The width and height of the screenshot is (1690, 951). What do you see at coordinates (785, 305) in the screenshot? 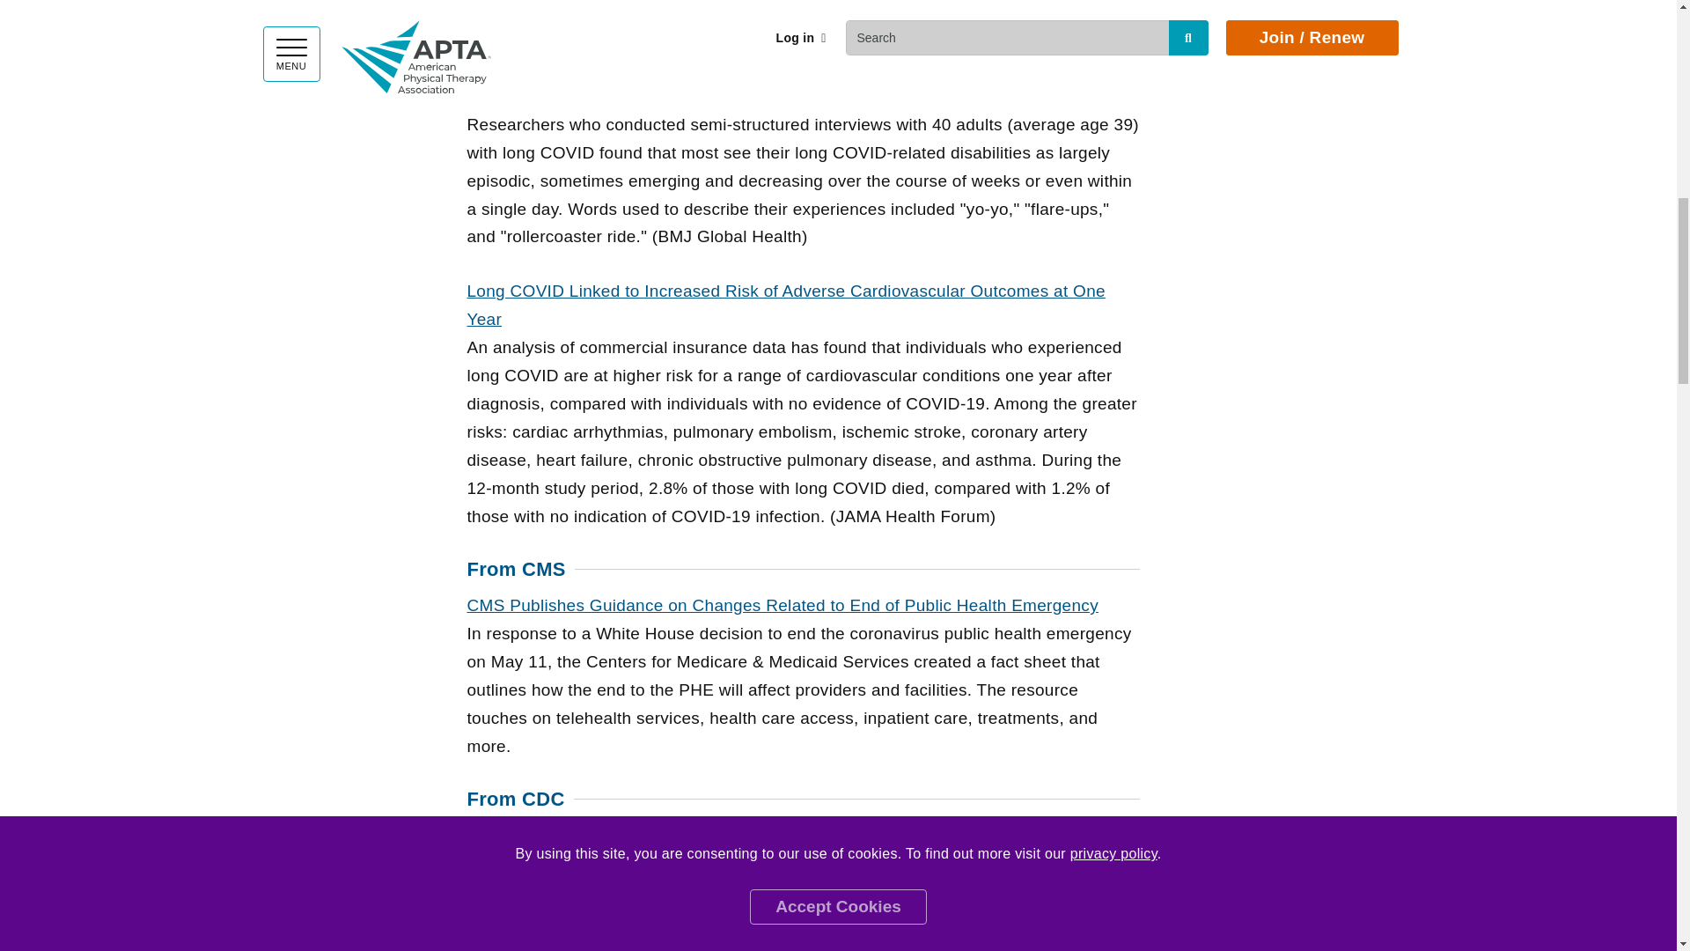
I see `research abstract` at bounding box center [785, 305].